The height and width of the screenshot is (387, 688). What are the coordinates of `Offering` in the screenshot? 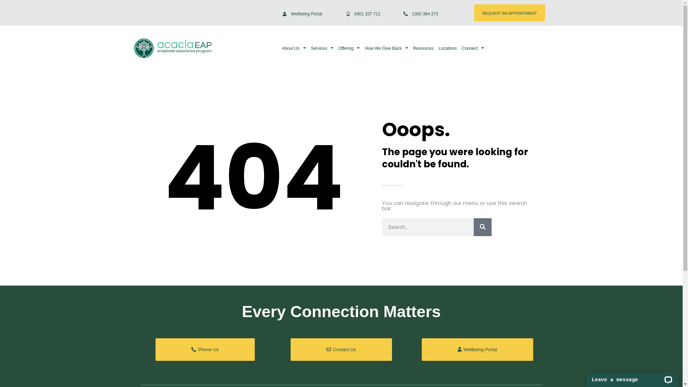 It's located at (349, 48).